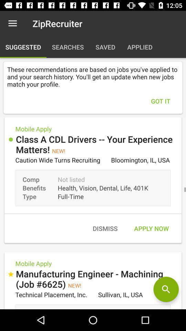 The image size is (186, 331). I want to click on turn off item next to the apply now item, so click(105, 228).